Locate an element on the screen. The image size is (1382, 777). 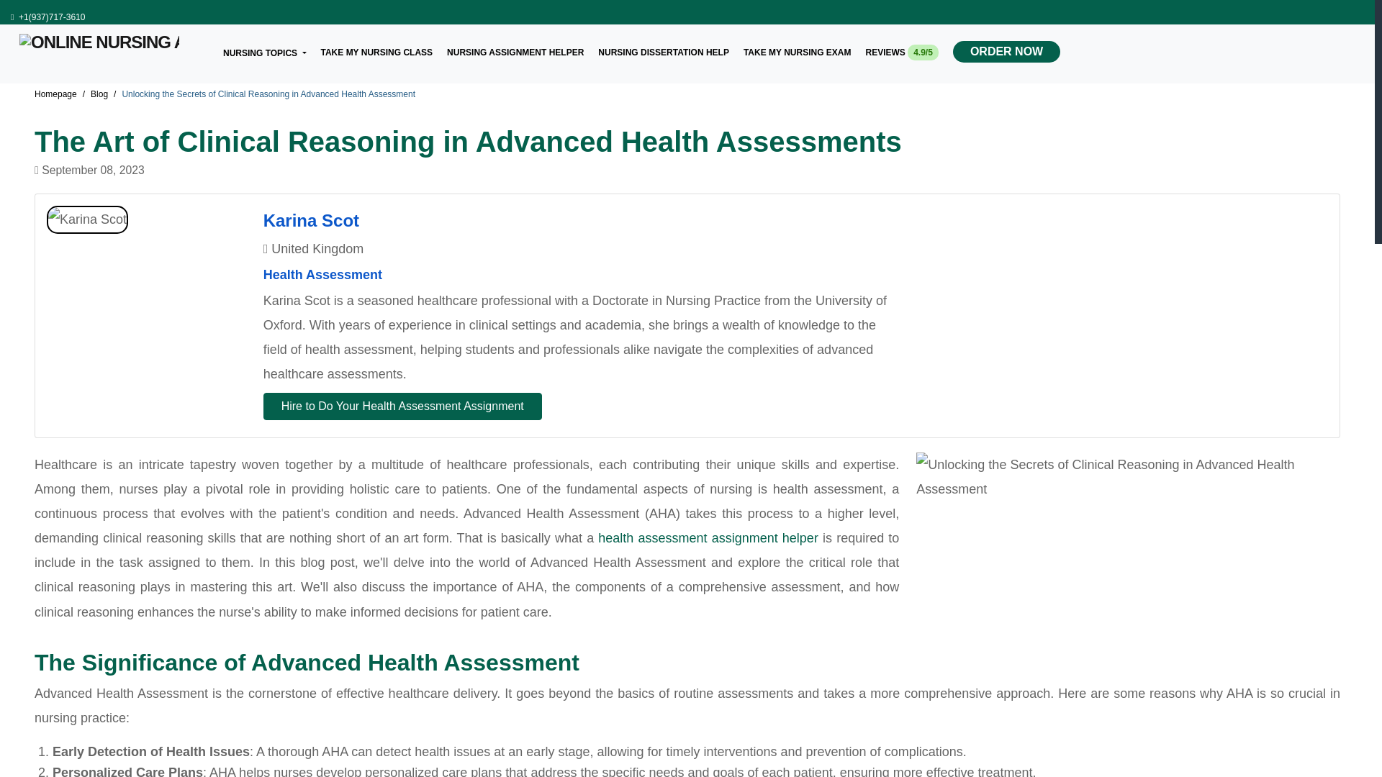
NURSING ASSIGNMENT HELPER is located at coordinates (515, 49).